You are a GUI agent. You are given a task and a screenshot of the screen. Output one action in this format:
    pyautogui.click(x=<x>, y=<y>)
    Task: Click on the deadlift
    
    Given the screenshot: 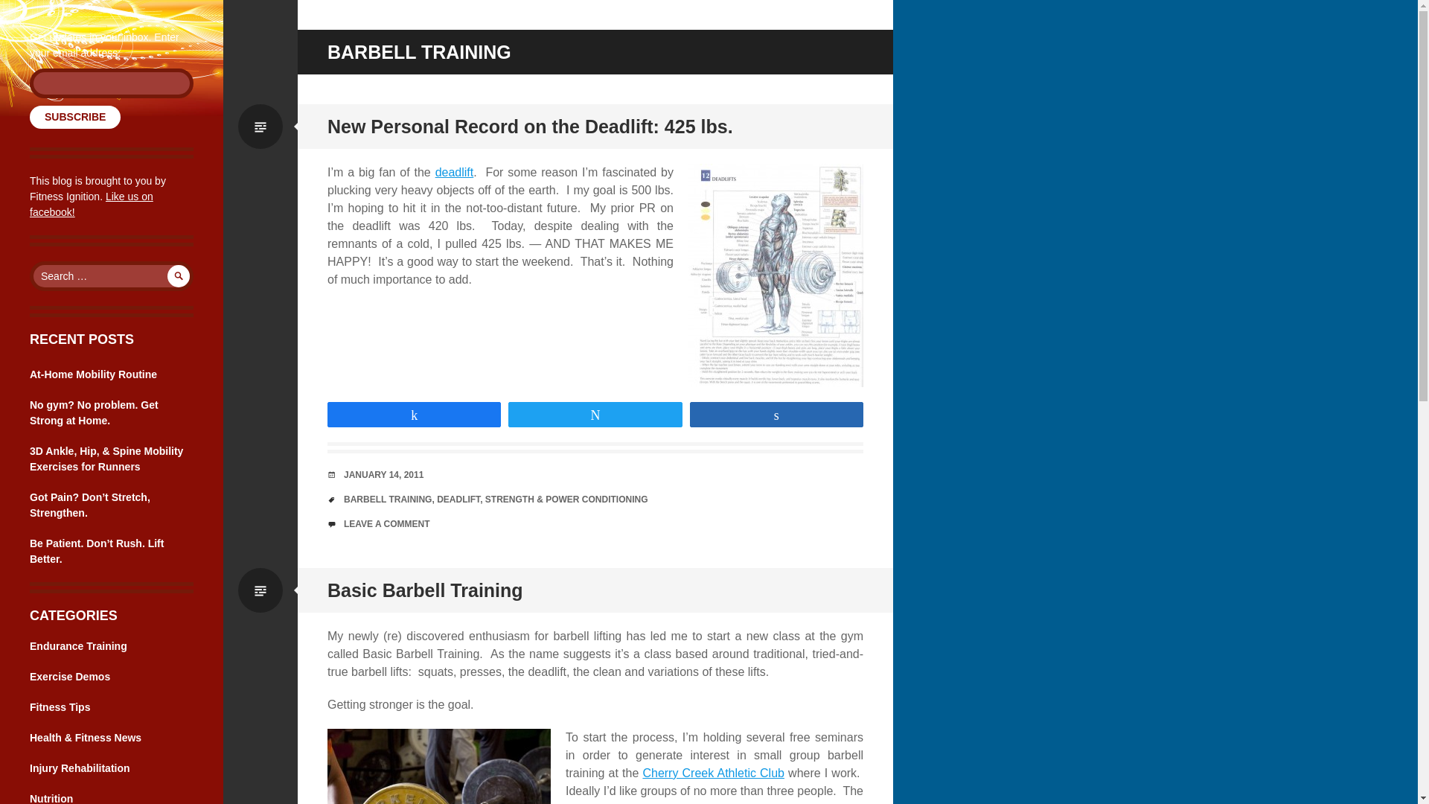 What is the action you would take?
    pyautogui.click(x=455, y=171)
    